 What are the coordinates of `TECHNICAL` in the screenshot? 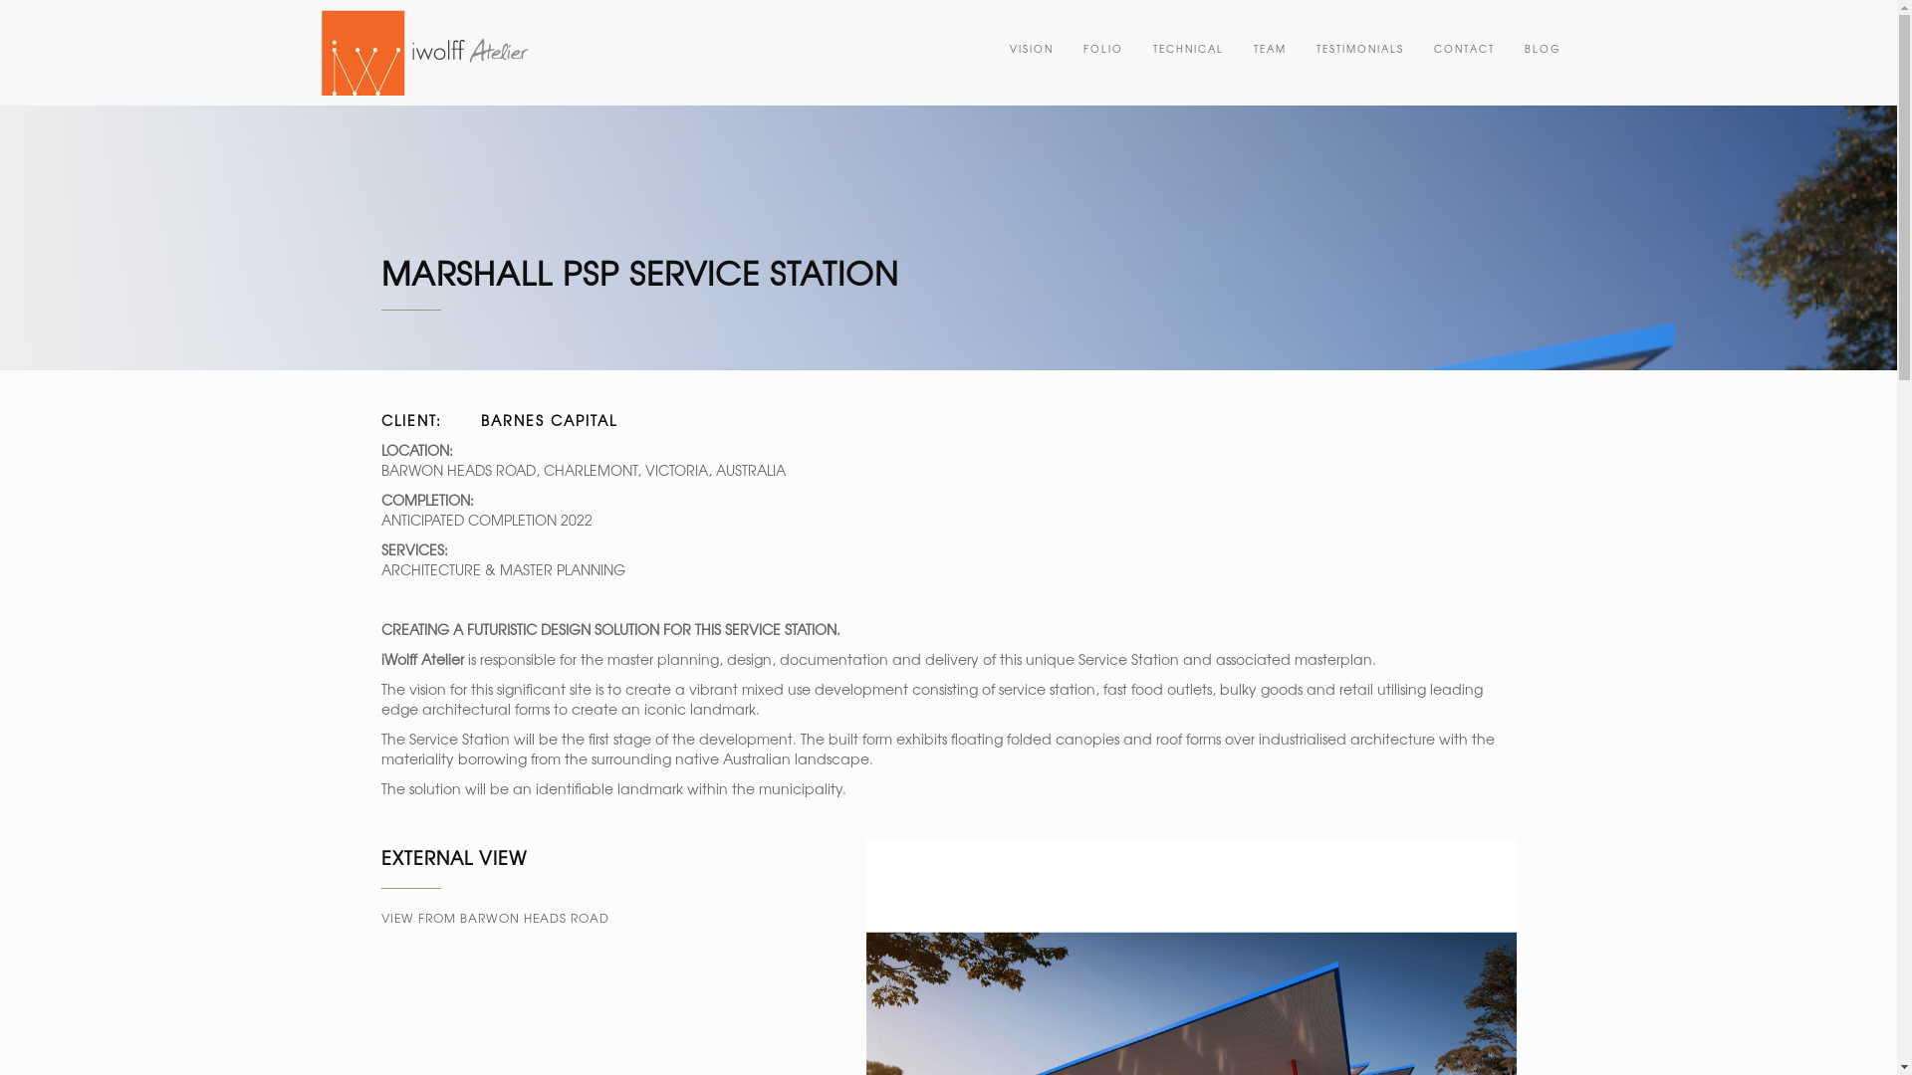 It's located at (1187, 49).